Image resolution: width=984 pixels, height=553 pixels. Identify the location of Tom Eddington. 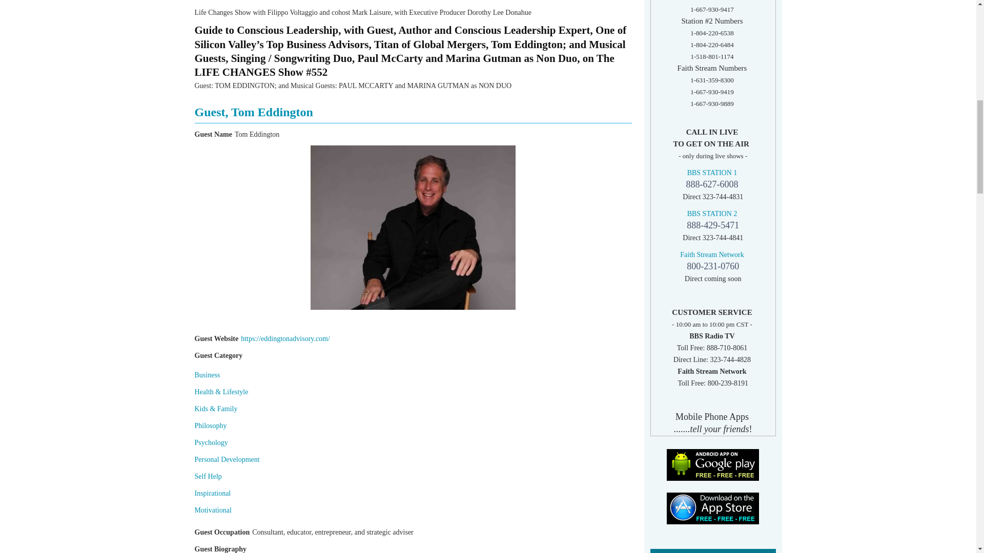
(413, 227).